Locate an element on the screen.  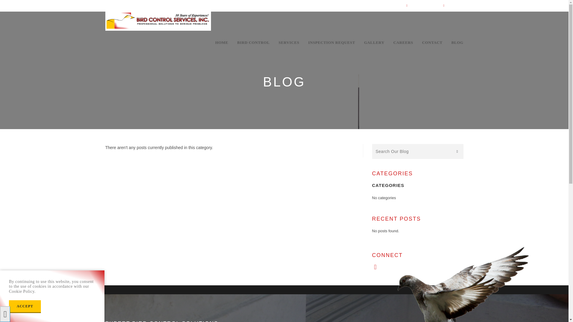
Email Us is located at coordinates (456, 5).